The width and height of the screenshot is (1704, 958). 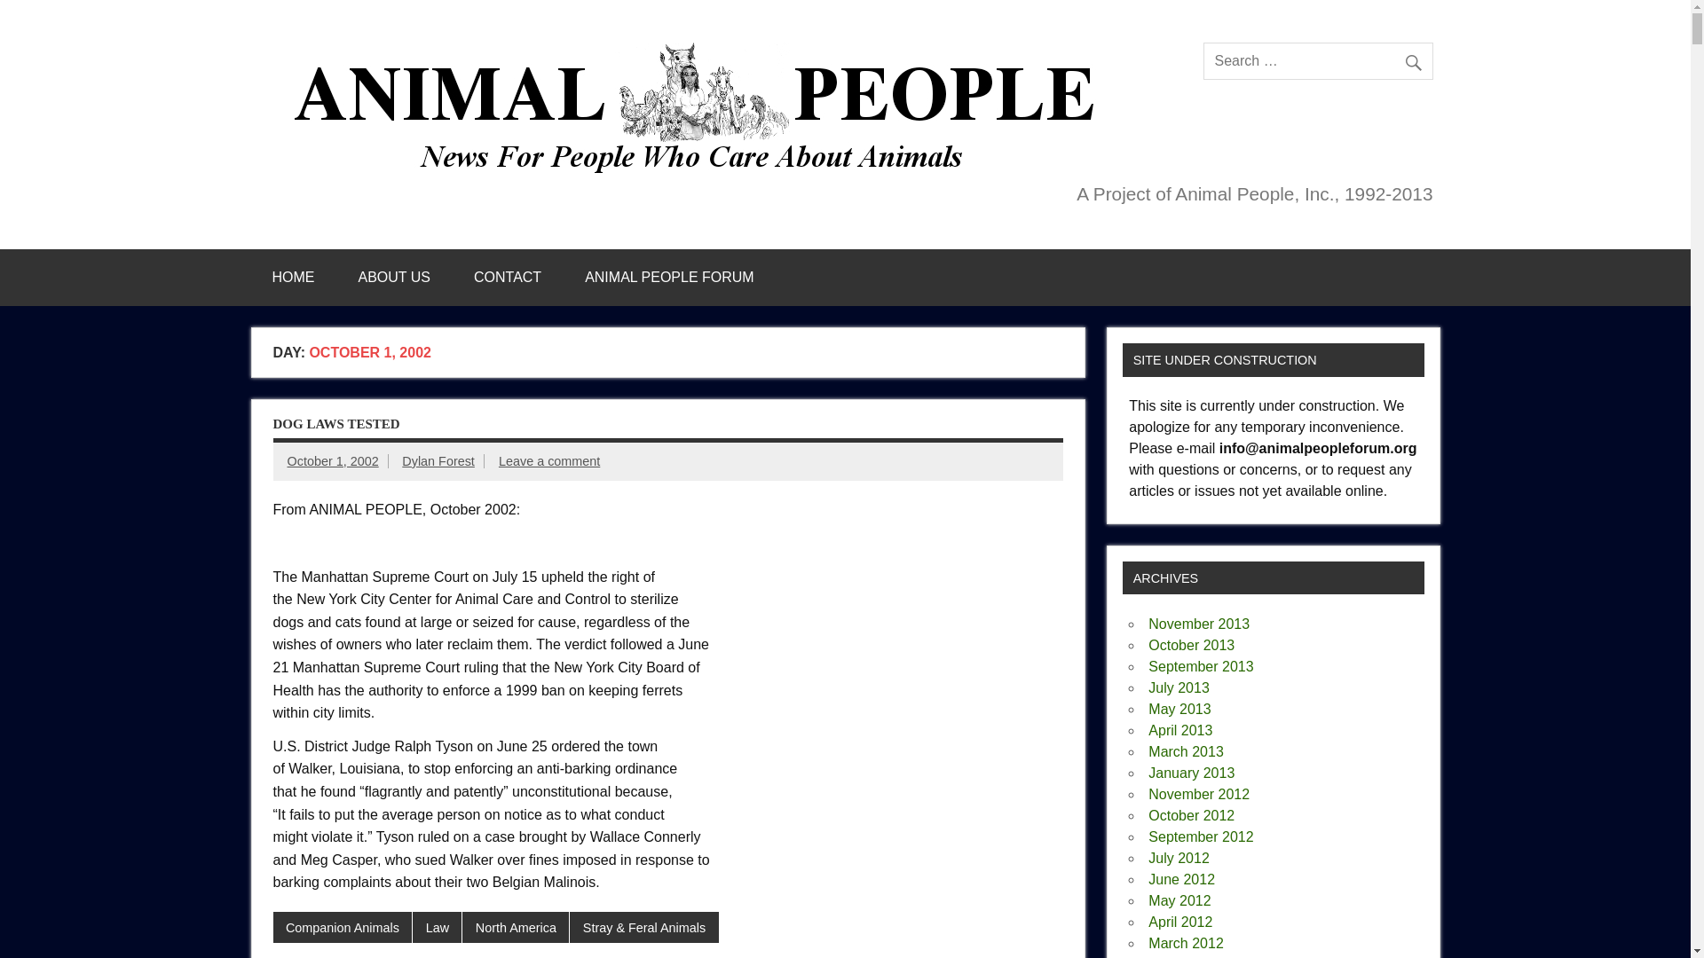 What do you see at coordinates (437, 928) in the screenshot?
I see `Law` at bounding box center [437, 928].